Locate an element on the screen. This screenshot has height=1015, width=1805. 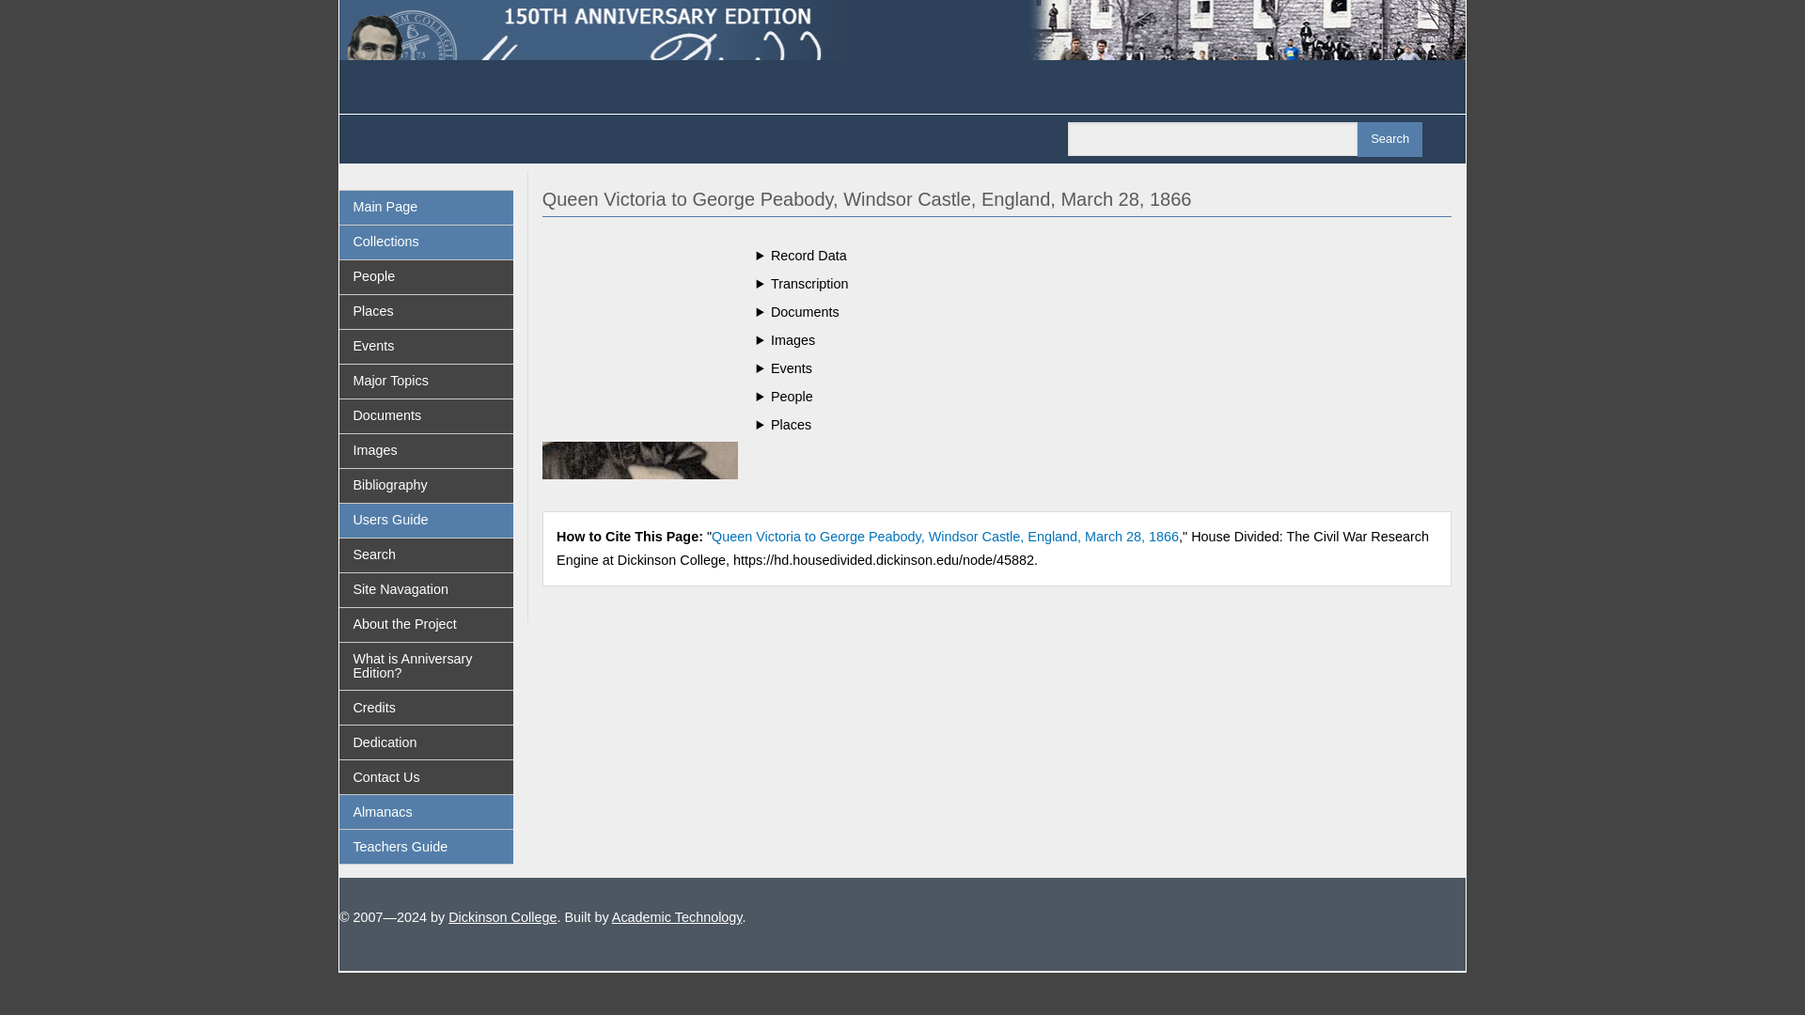
Credits is located at coordinates (425, 708).